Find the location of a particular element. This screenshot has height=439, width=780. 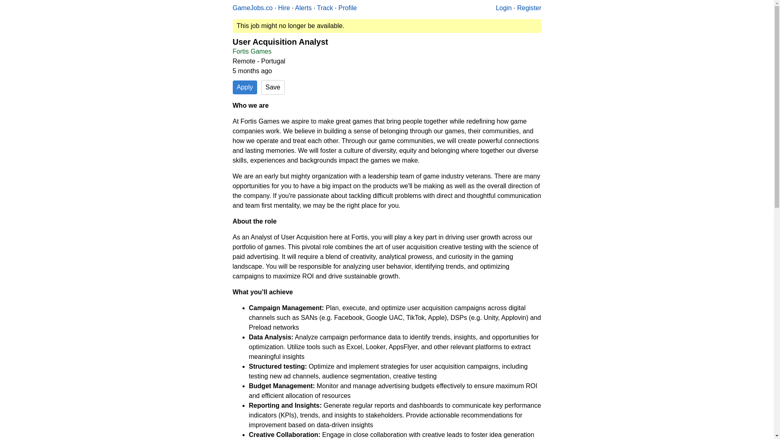

Apply is located at coordinates (245, 87).